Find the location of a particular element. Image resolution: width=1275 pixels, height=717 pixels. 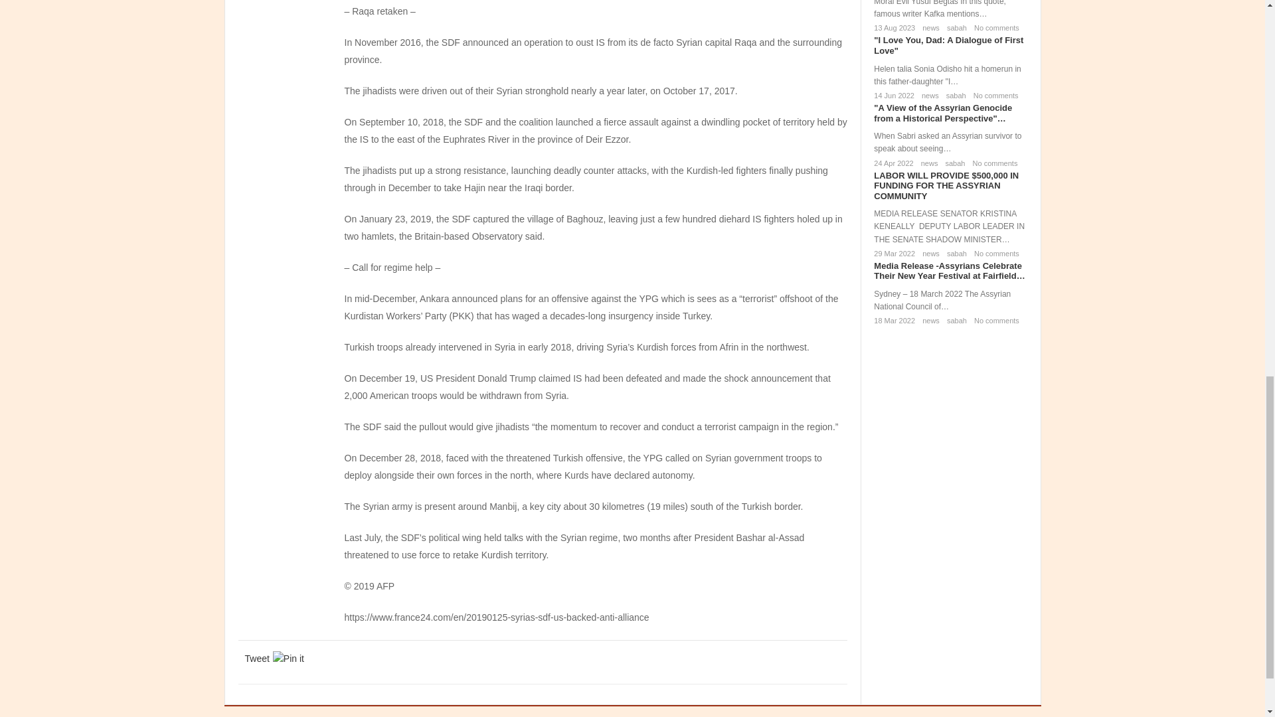

Pin it is located at coordinates (288, 659).